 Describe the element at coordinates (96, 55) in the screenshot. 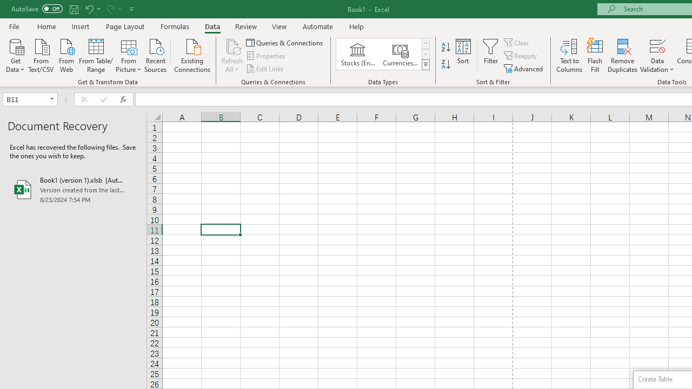

I see `From Table/Range` at that location.